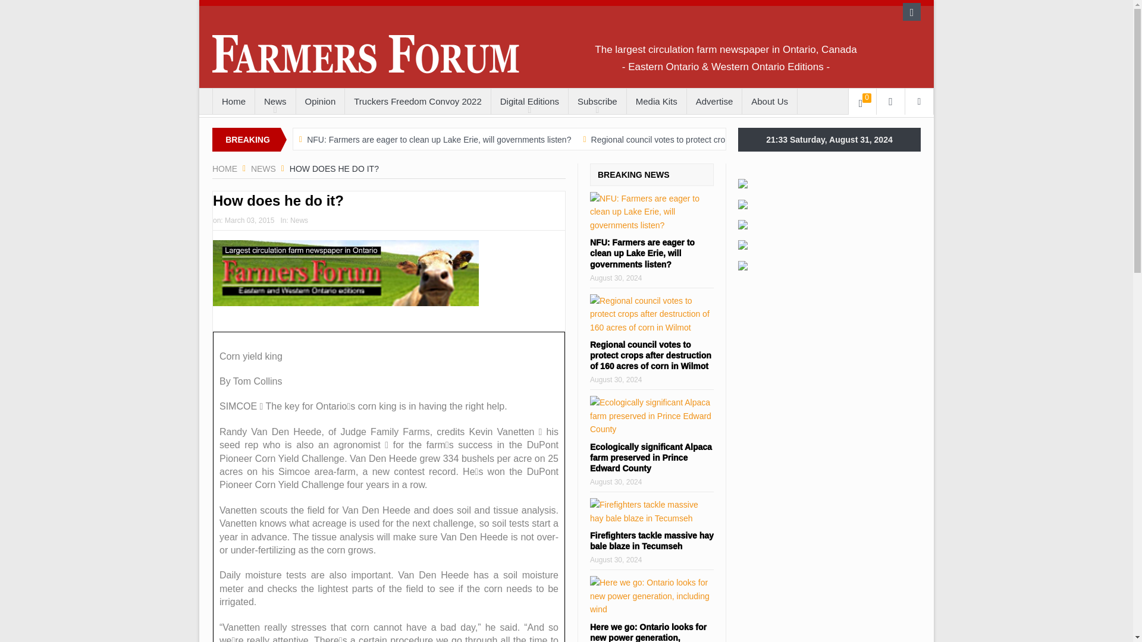 The image size is (1142, 642). I want to click on Home, so click(233, 102).